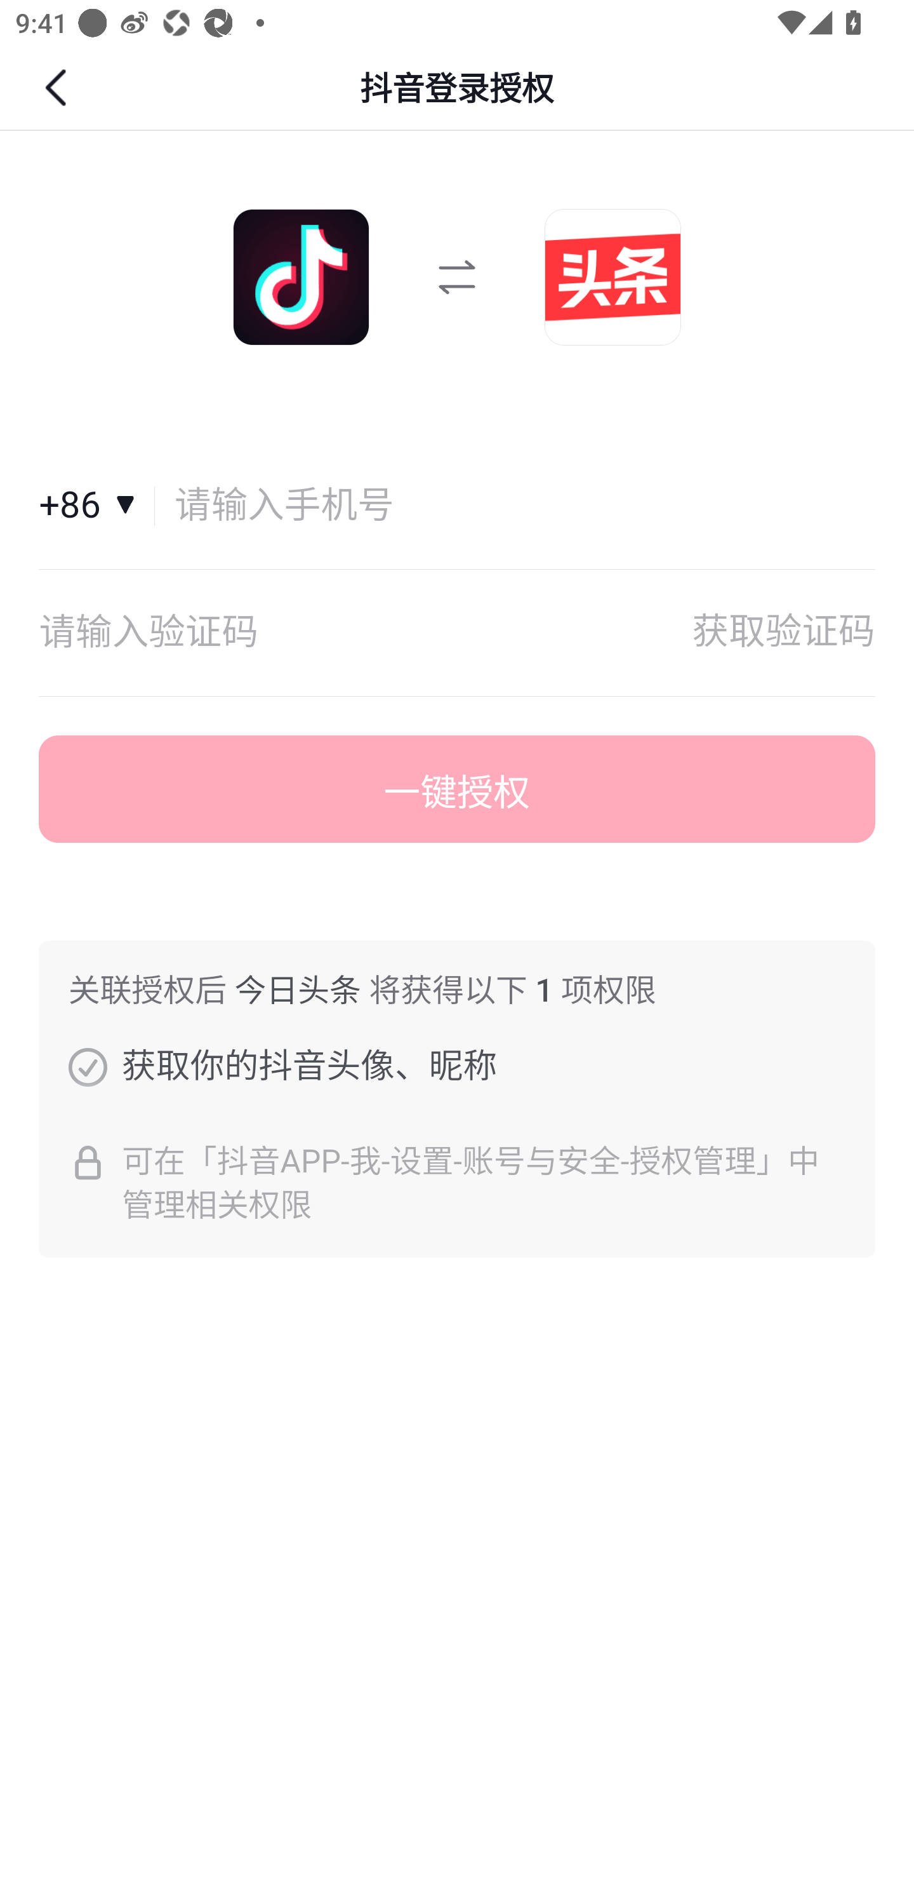 This screenshot has width=914, height=1880. What do you see at coordinates (457, 789) in the screenshot?
I see `一键授权` at bounding box center [457, 789].